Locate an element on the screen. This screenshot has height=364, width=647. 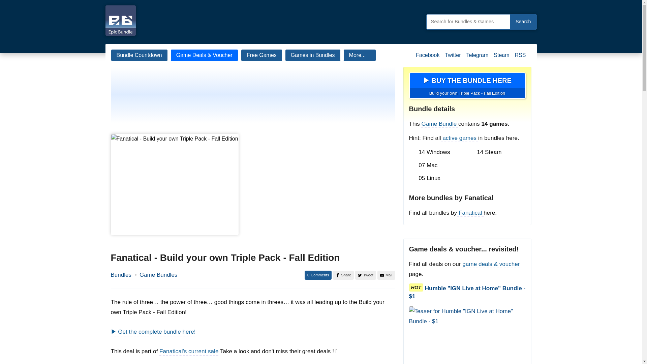
Search is located at coordinates (523, 22).